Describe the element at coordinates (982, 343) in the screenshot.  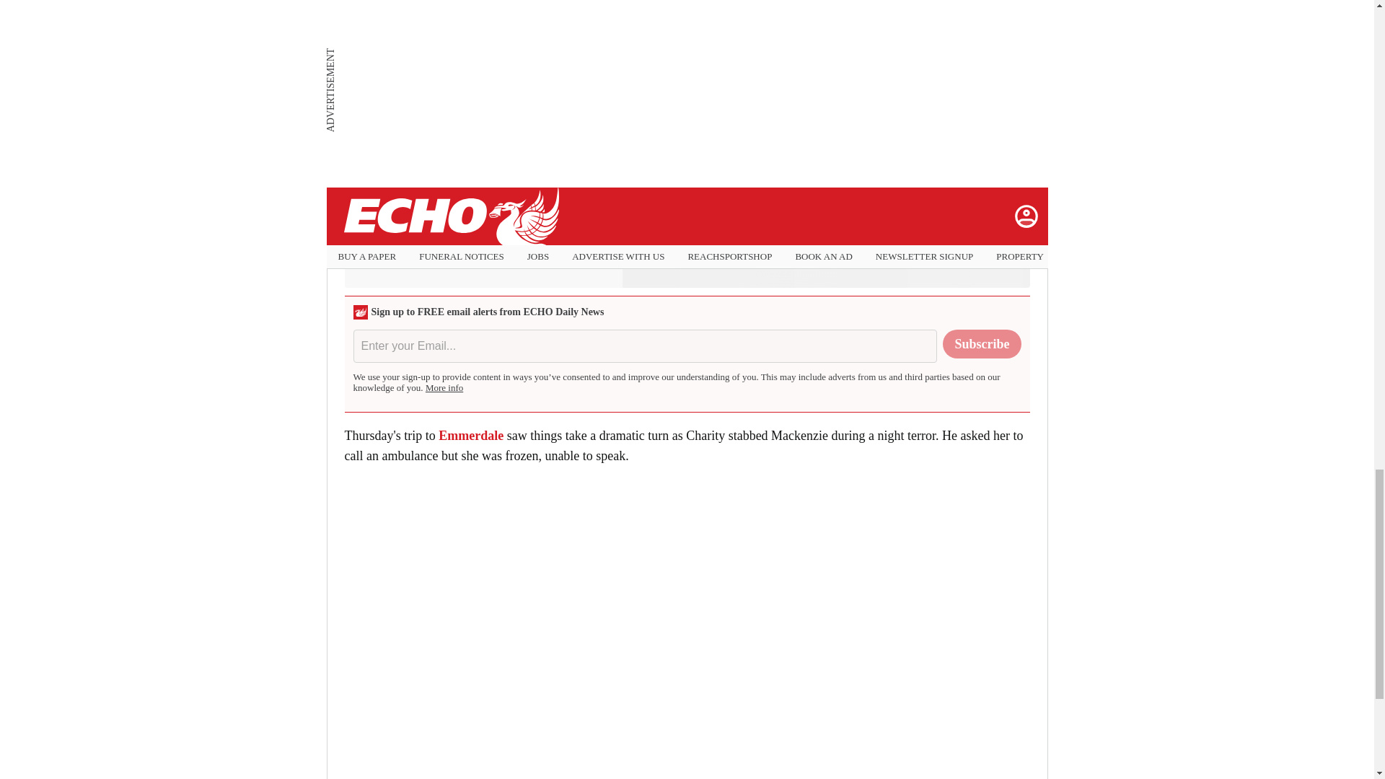
I see `Subscribe` at that location.